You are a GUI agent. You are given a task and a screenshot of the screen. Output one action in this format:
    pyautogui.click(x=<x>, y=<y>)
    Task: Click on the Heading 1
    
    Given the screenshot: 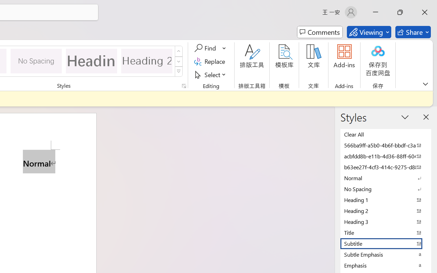 What is the action you would take?
    pyautogui.click(x=91, y=61)
    